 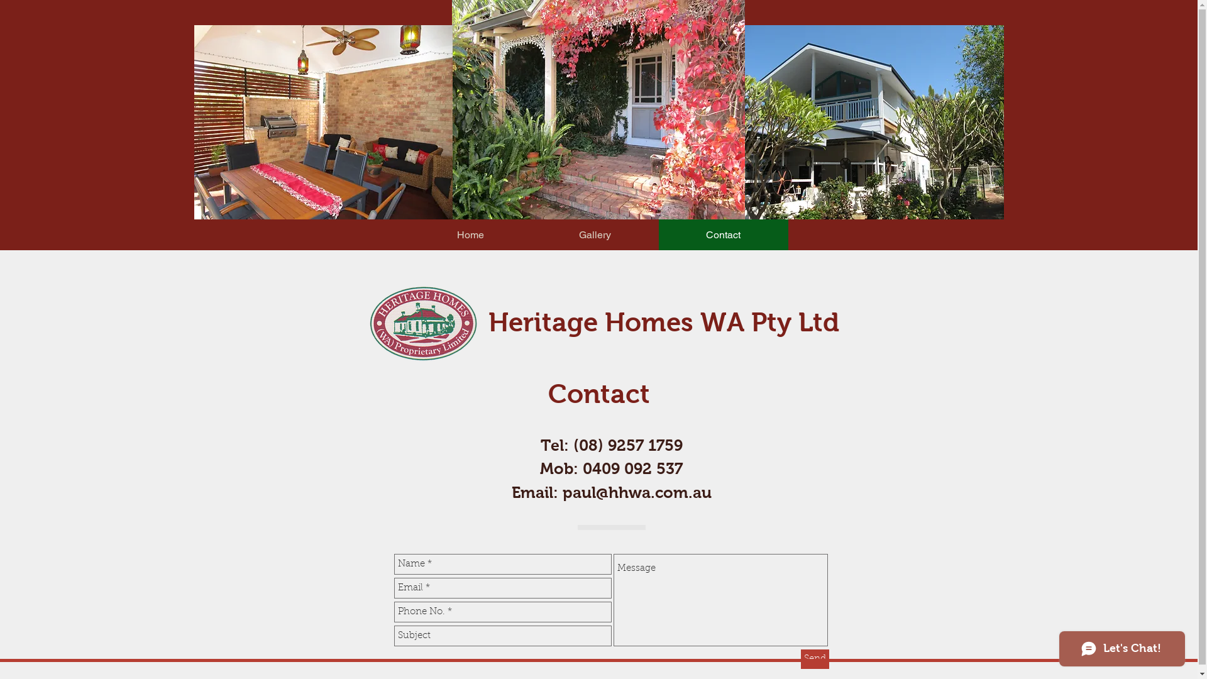 I want to click on hhwa logo trimmmed.png, so click(x=423, y=324).